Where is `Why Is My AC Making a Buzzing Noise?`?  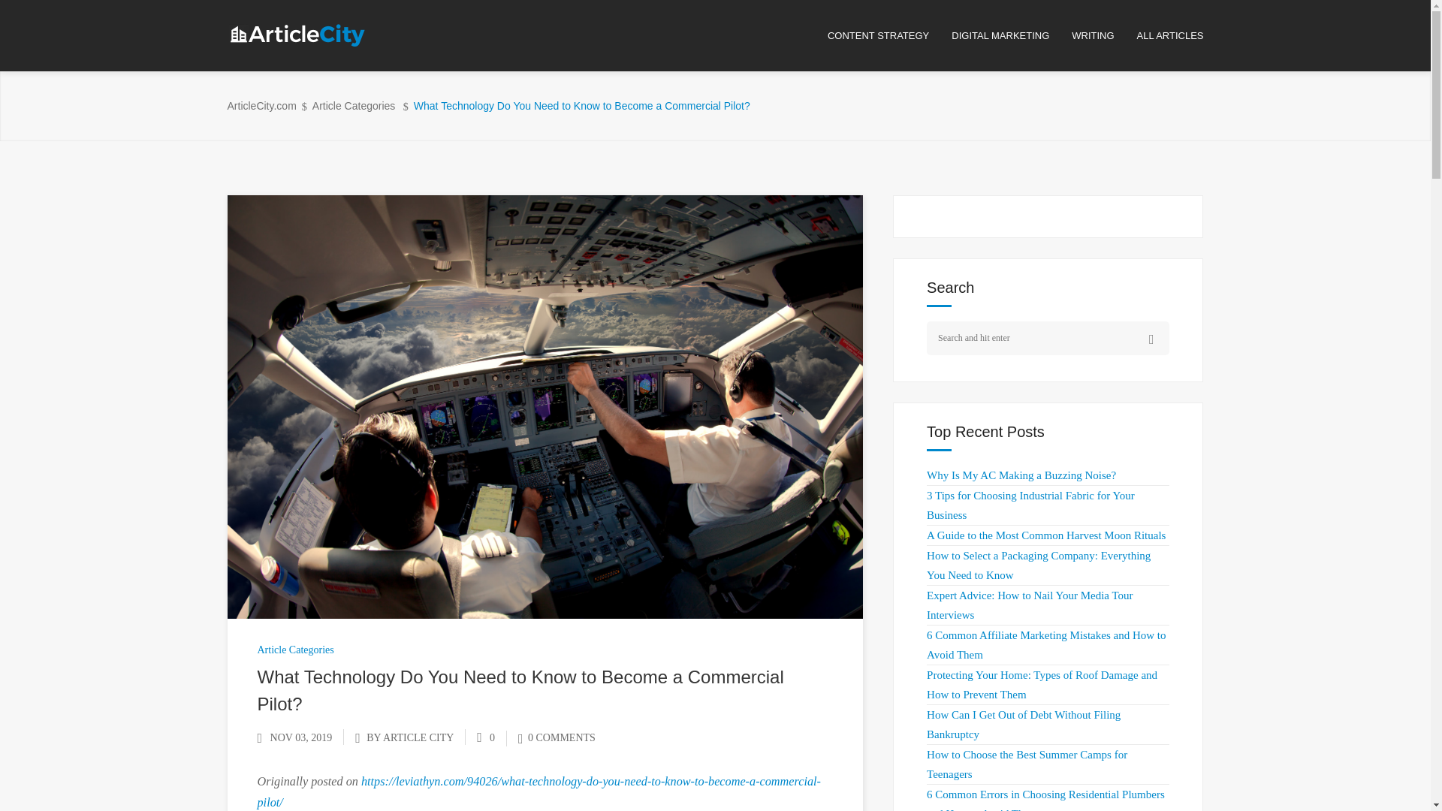 Why Is My AC Making a Buzzing Noise? is located at coordinates (1021, 475).